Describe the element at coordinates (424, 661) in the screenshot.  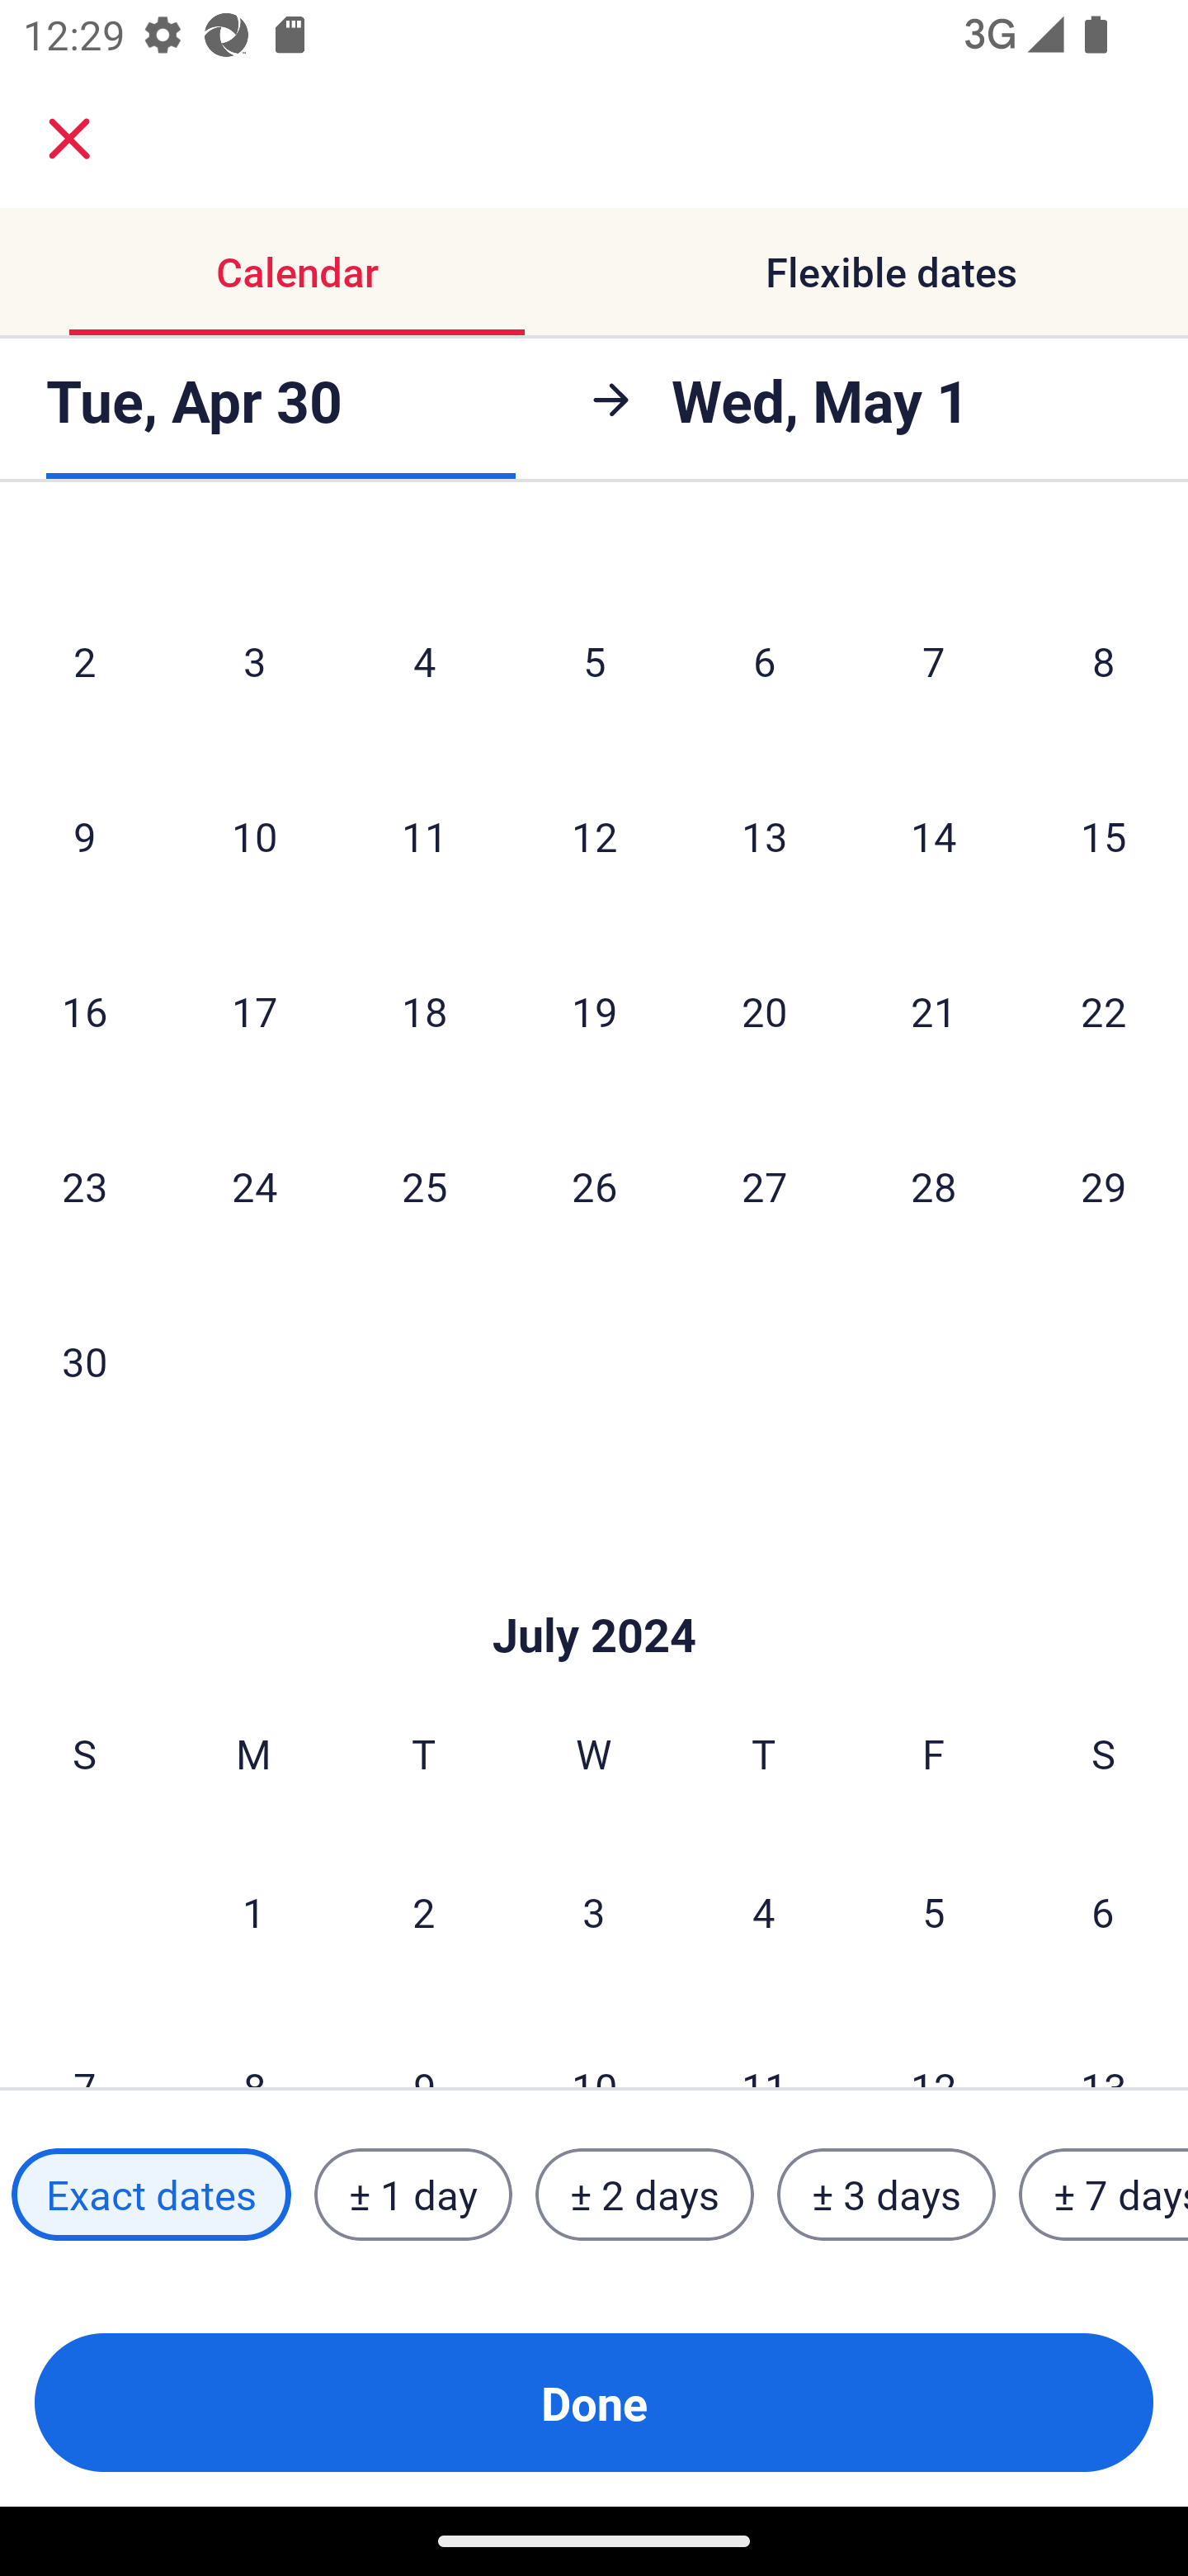
I see `4 Tuesday, June 4, 2024` at that location.